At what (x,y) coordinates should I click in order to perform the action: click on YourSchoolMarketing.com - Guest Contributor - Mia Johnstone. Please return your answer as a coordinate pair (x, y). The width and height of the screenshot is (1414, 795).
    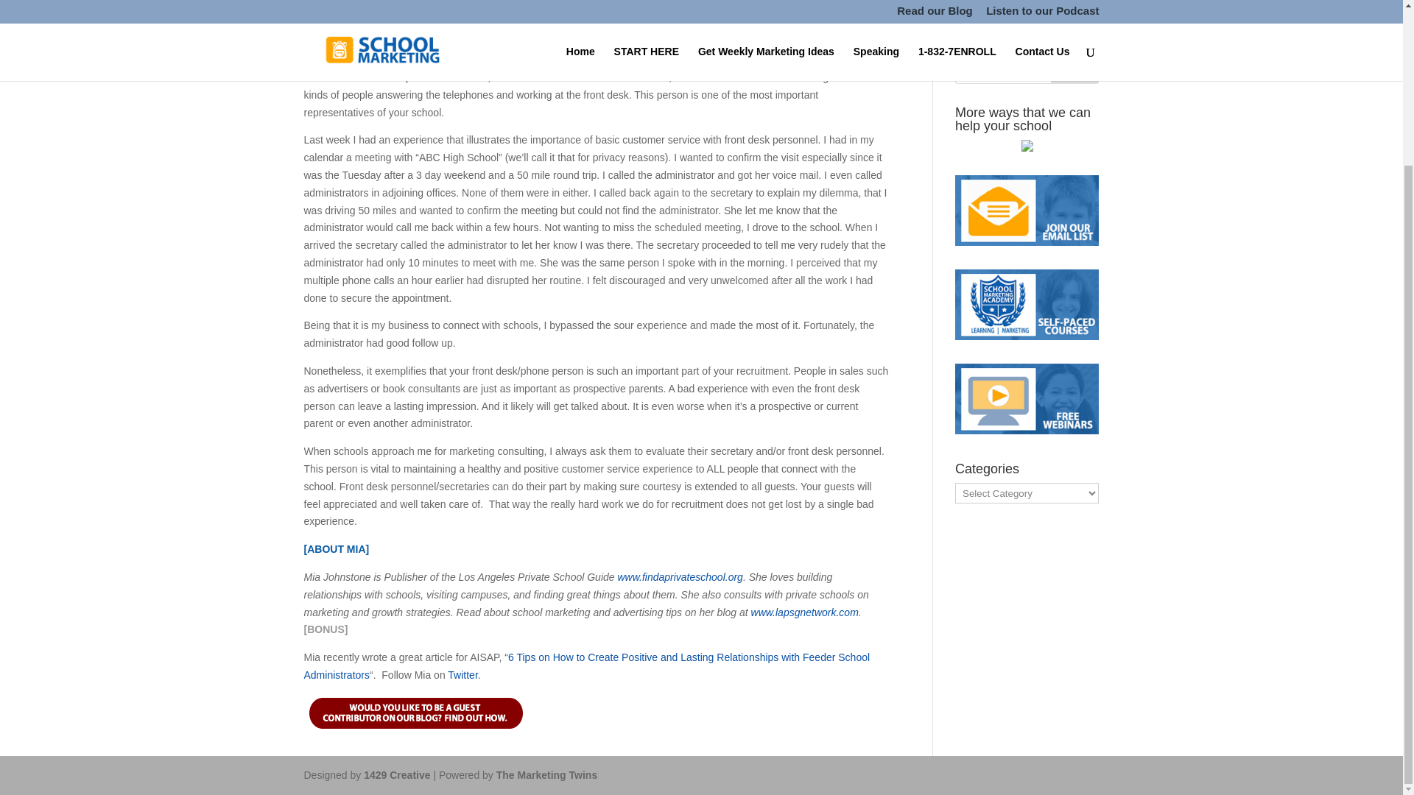
    Looking at the image, I should click on (516, 26).